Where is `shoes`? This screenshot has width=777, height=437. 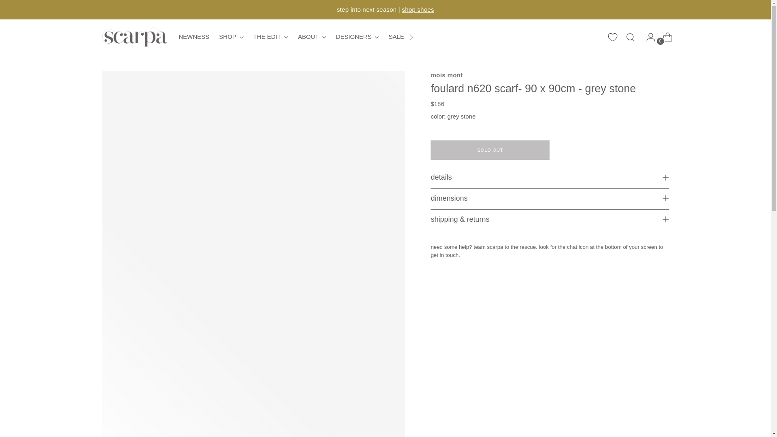
shoes is located at coordinates (194, 37).